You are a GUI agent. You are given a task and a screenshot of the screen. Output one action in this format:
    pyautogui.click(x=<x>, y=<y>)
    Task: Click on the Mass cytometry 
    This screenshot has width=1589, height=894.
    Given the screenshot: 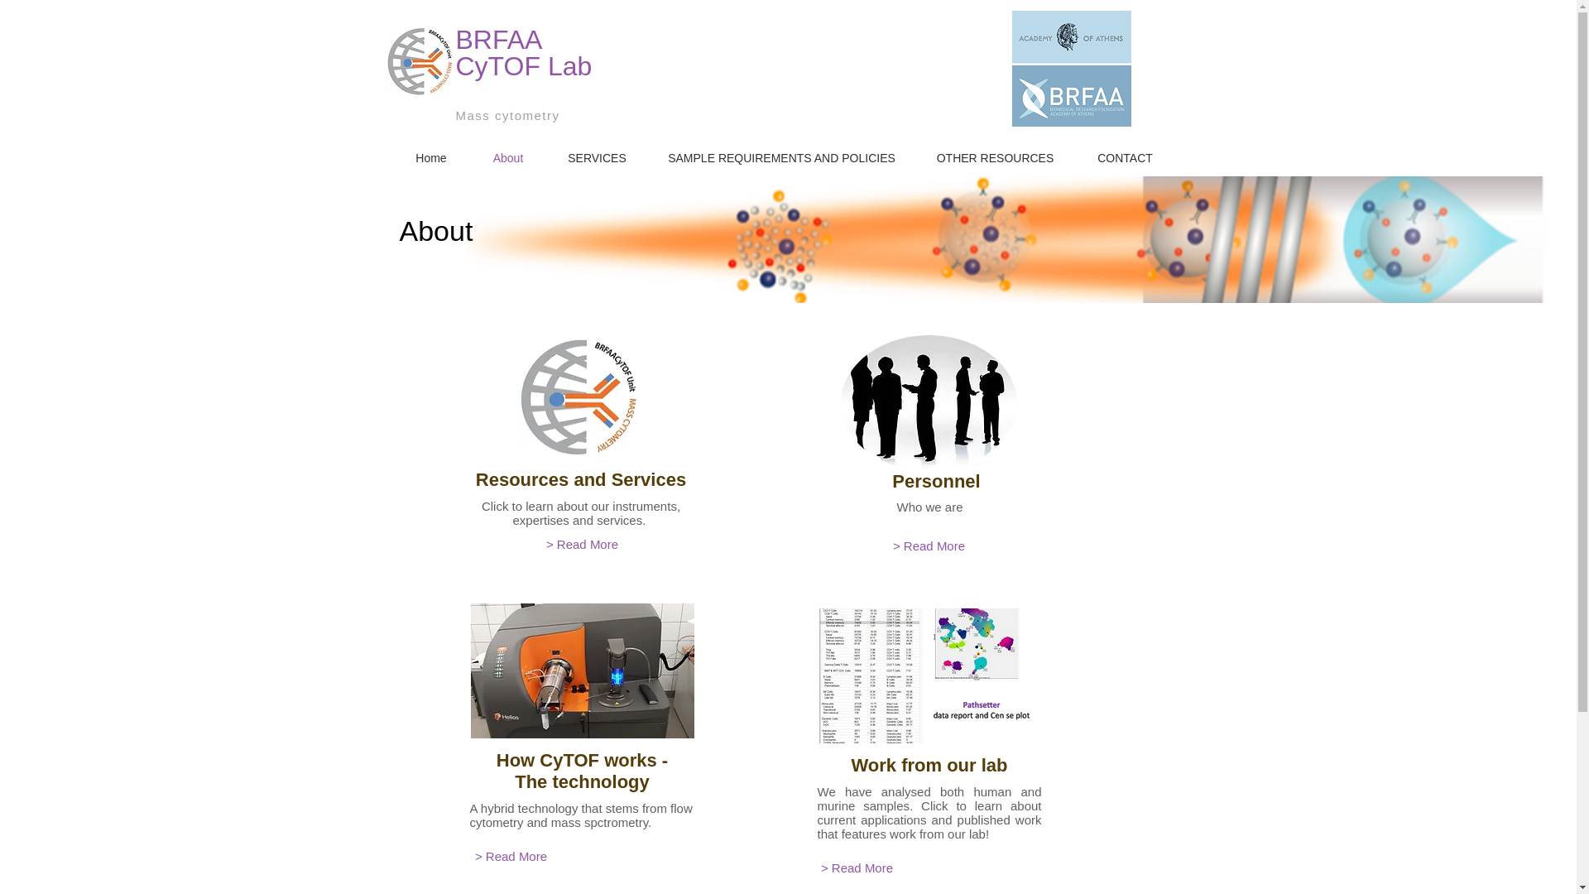 What is the action you would take?
    pyautogui.click(x=509, y=114)
    